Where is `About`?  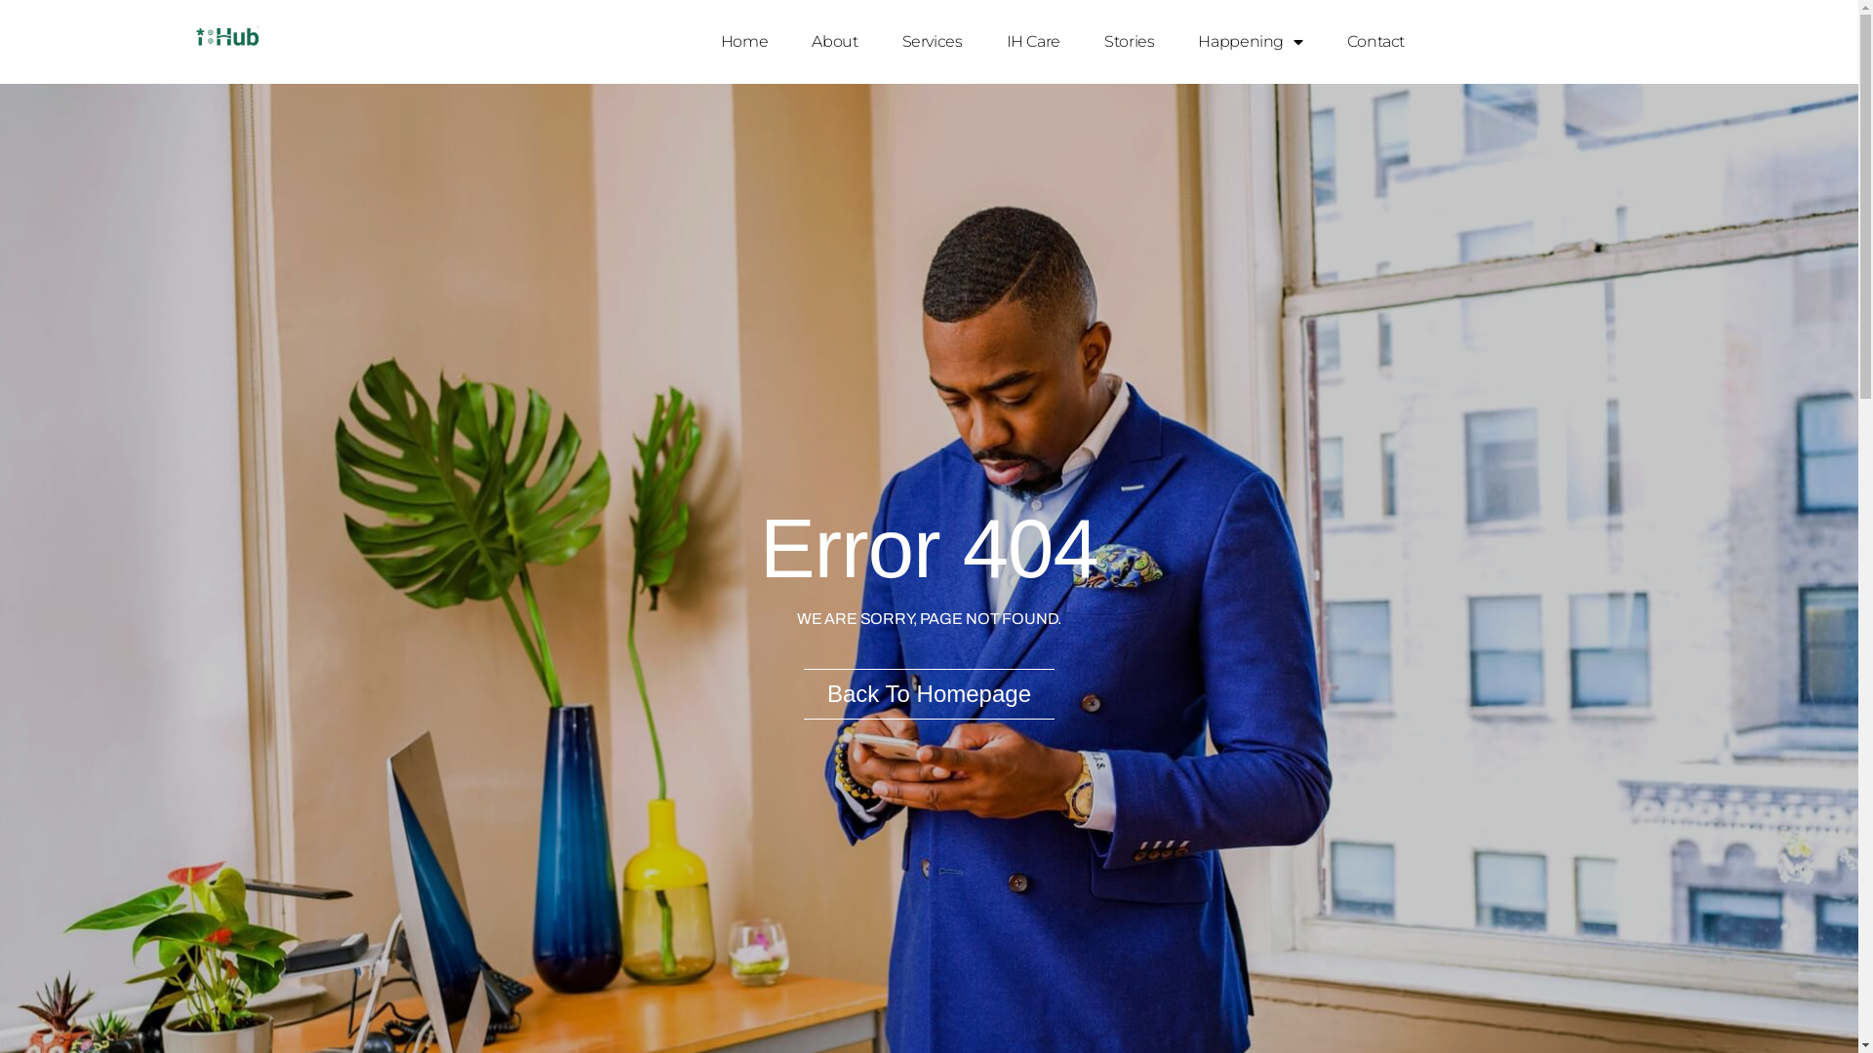 About is located at coordinates (835, 42).